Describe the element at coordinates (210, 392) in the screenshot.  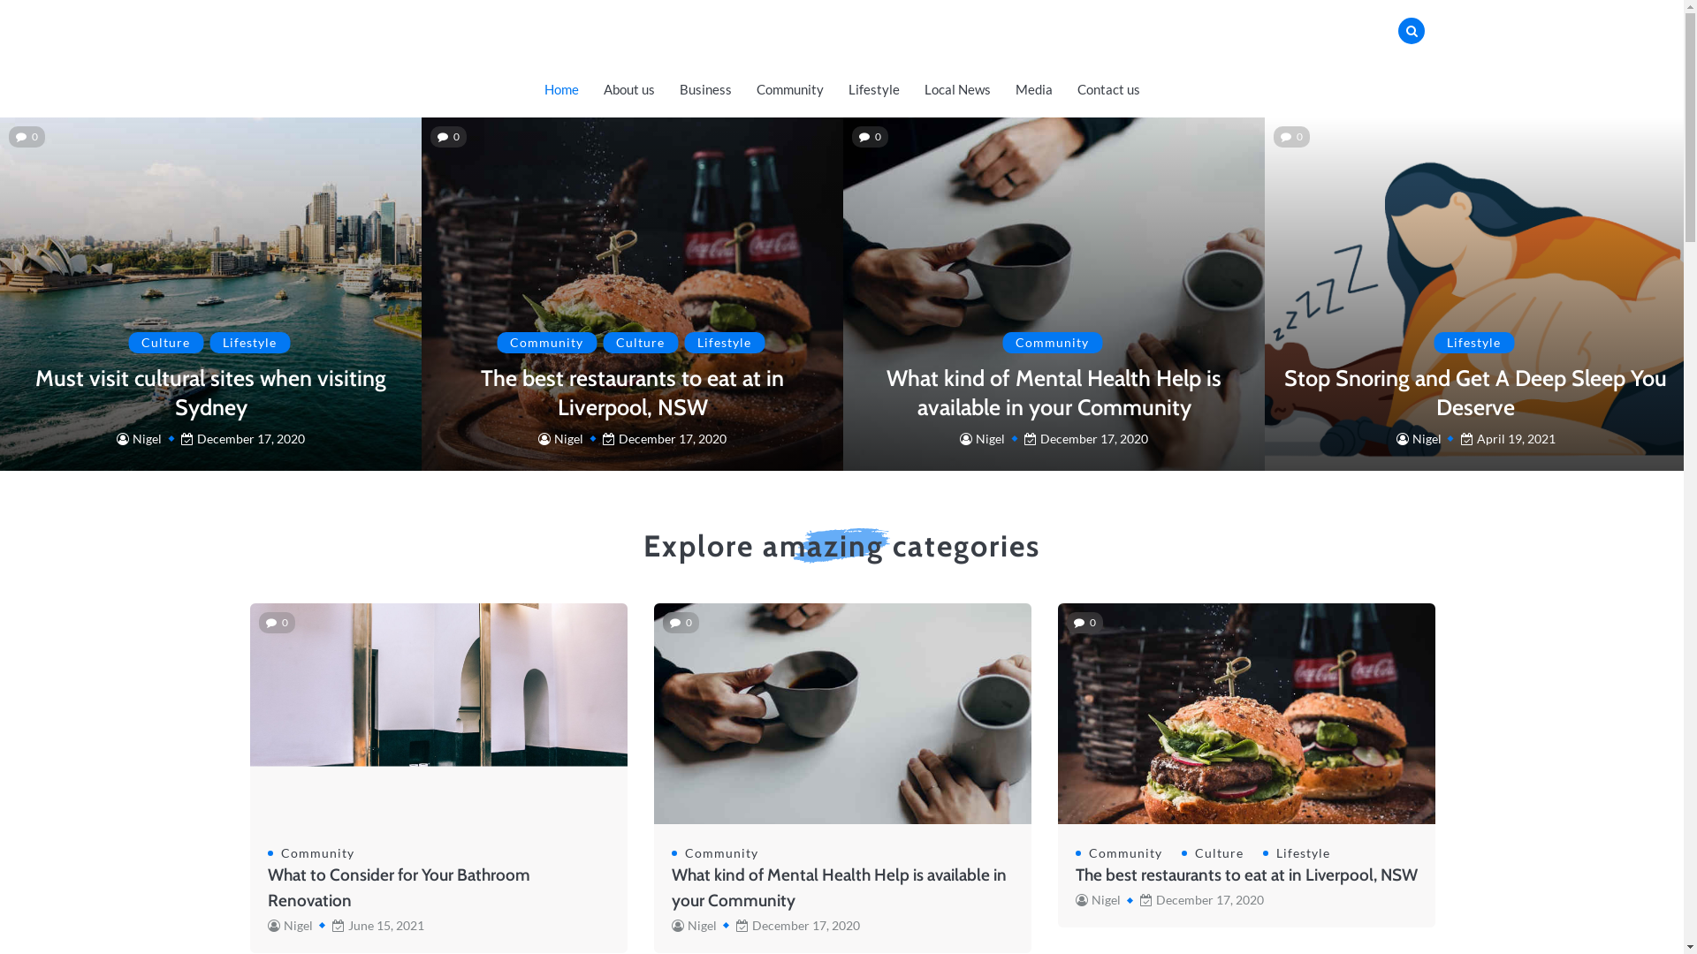
I see `Must visit cultural sites when visiting Sydney` at that location.